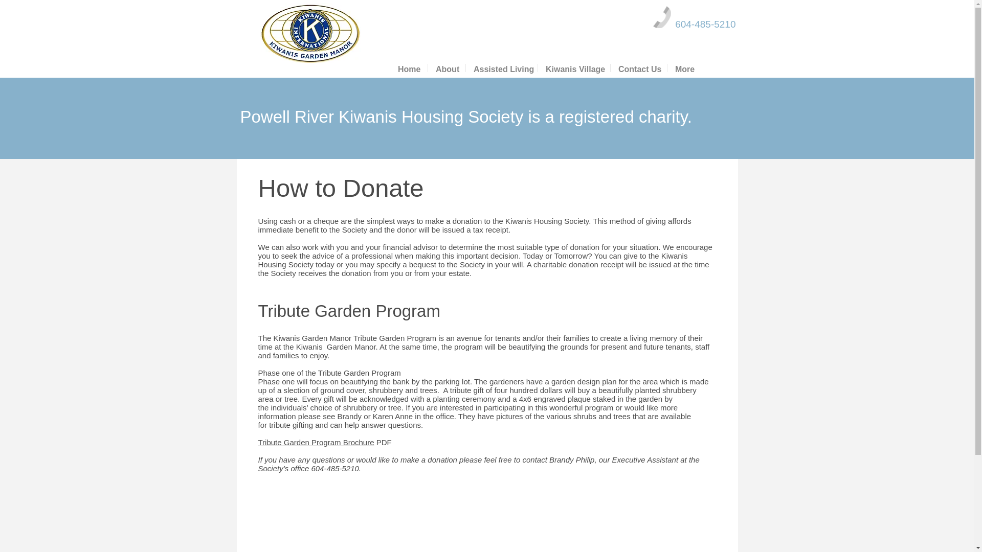  Describe the element at coordinates (501, 68) in the screenshot. I see `Assisted Living` at that location.